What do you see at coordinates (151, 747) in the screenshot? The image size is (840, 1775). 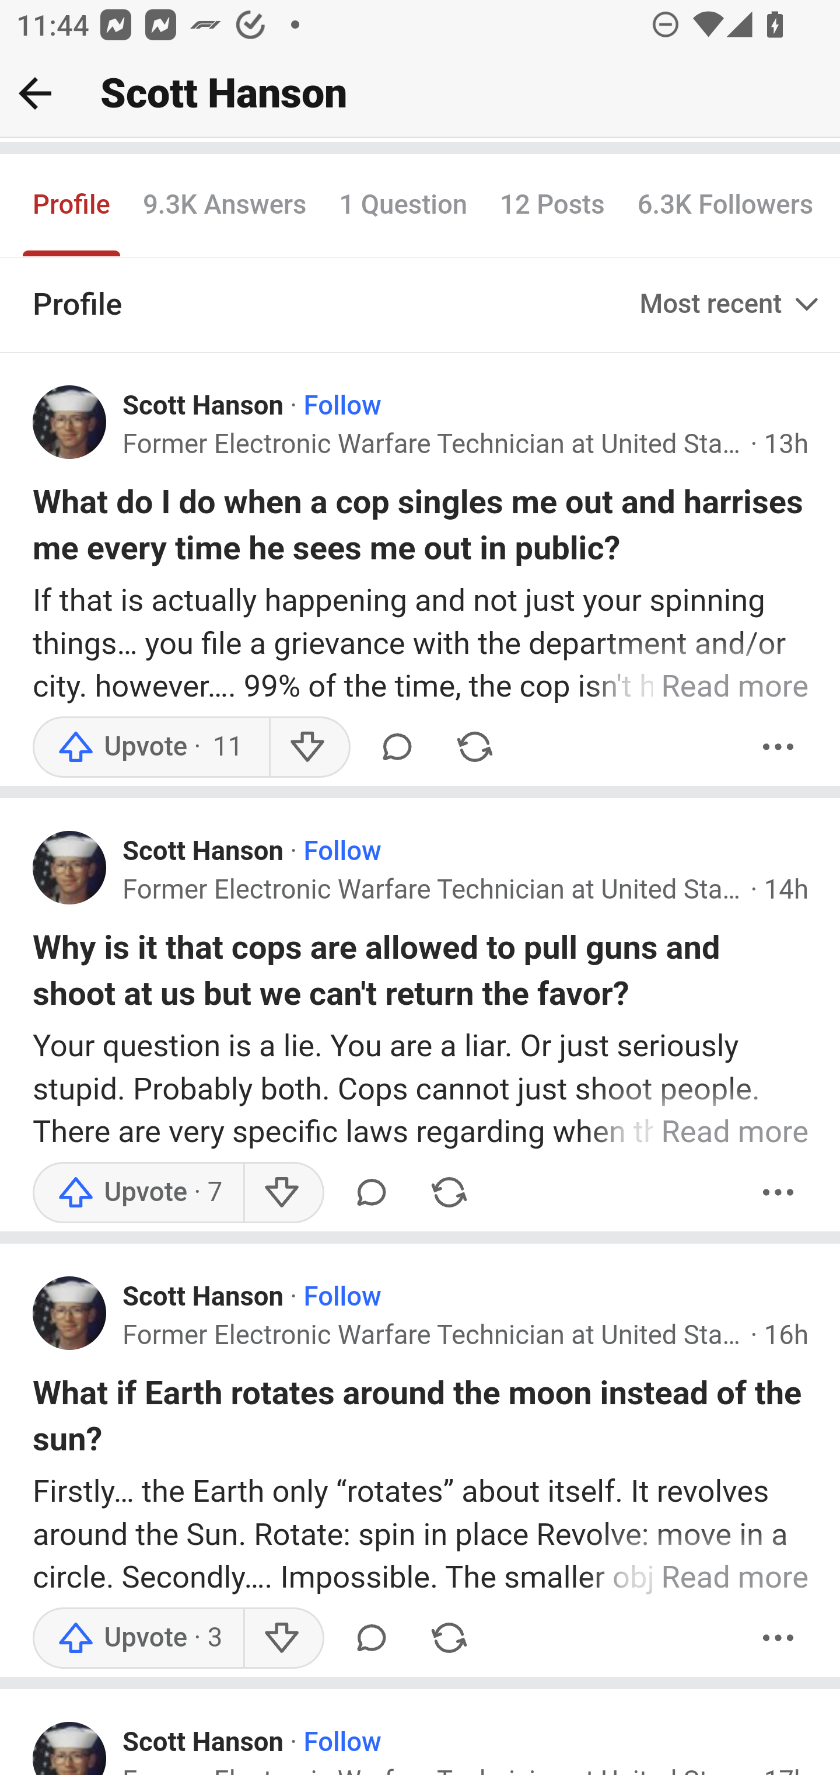 I see `Upvote` at bounding box center [151, 747].